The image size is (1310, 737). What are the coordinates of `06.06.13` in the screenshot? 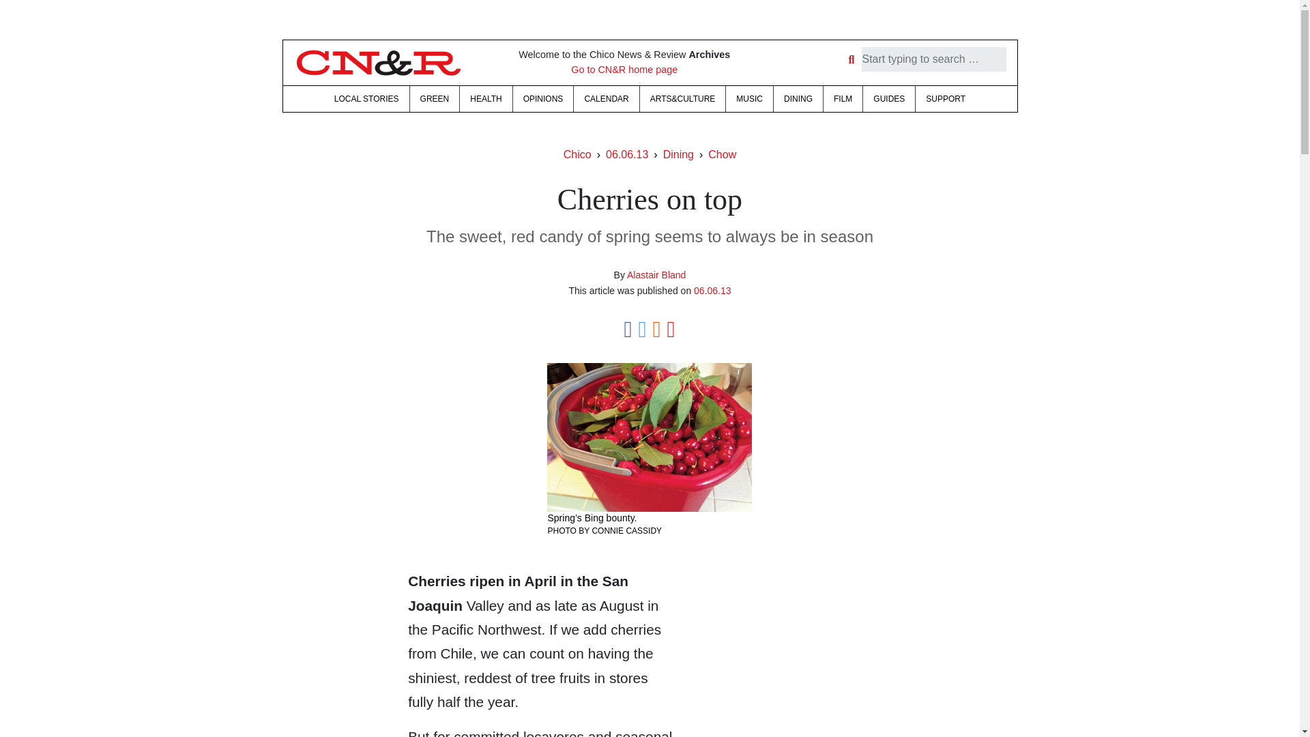 It's located at (626, 154).